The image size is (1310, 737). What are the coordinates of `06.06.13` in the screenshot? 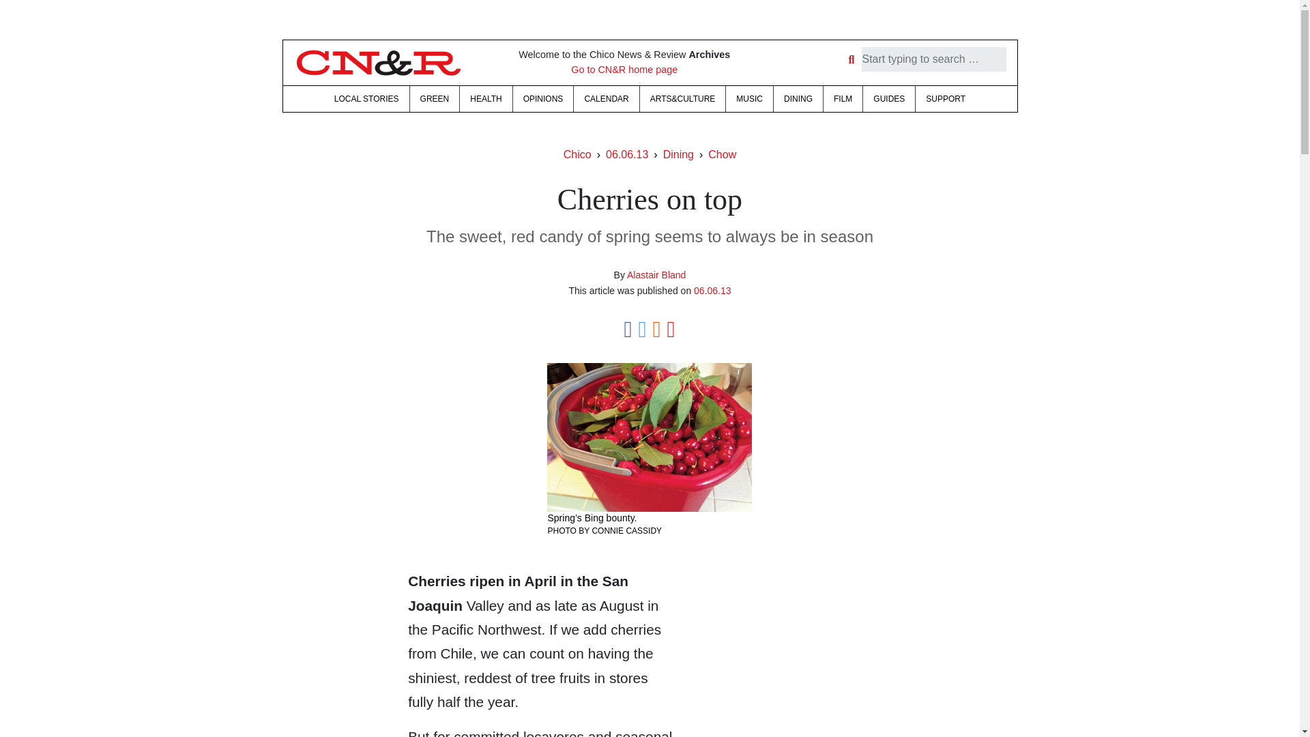 It's located at (626, 154).